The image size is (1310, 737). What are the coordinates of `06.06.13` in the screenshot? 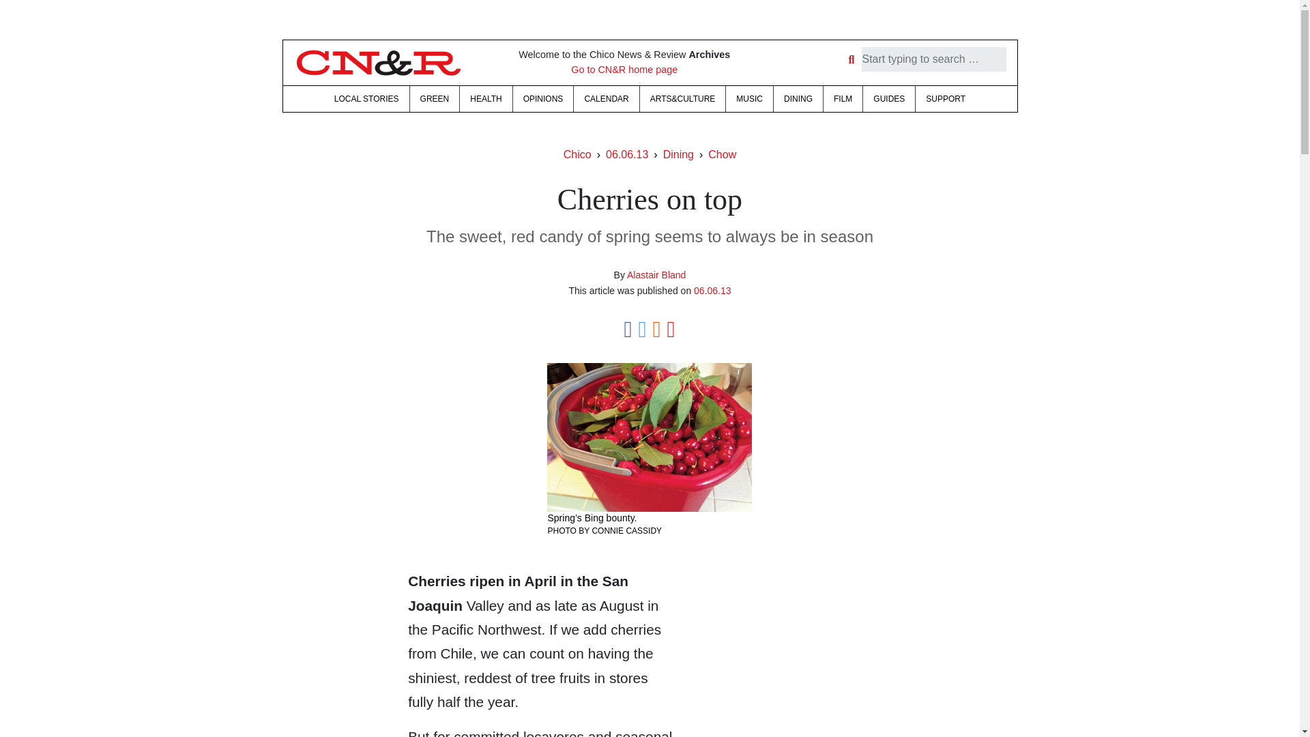 It's located at (626, 154).